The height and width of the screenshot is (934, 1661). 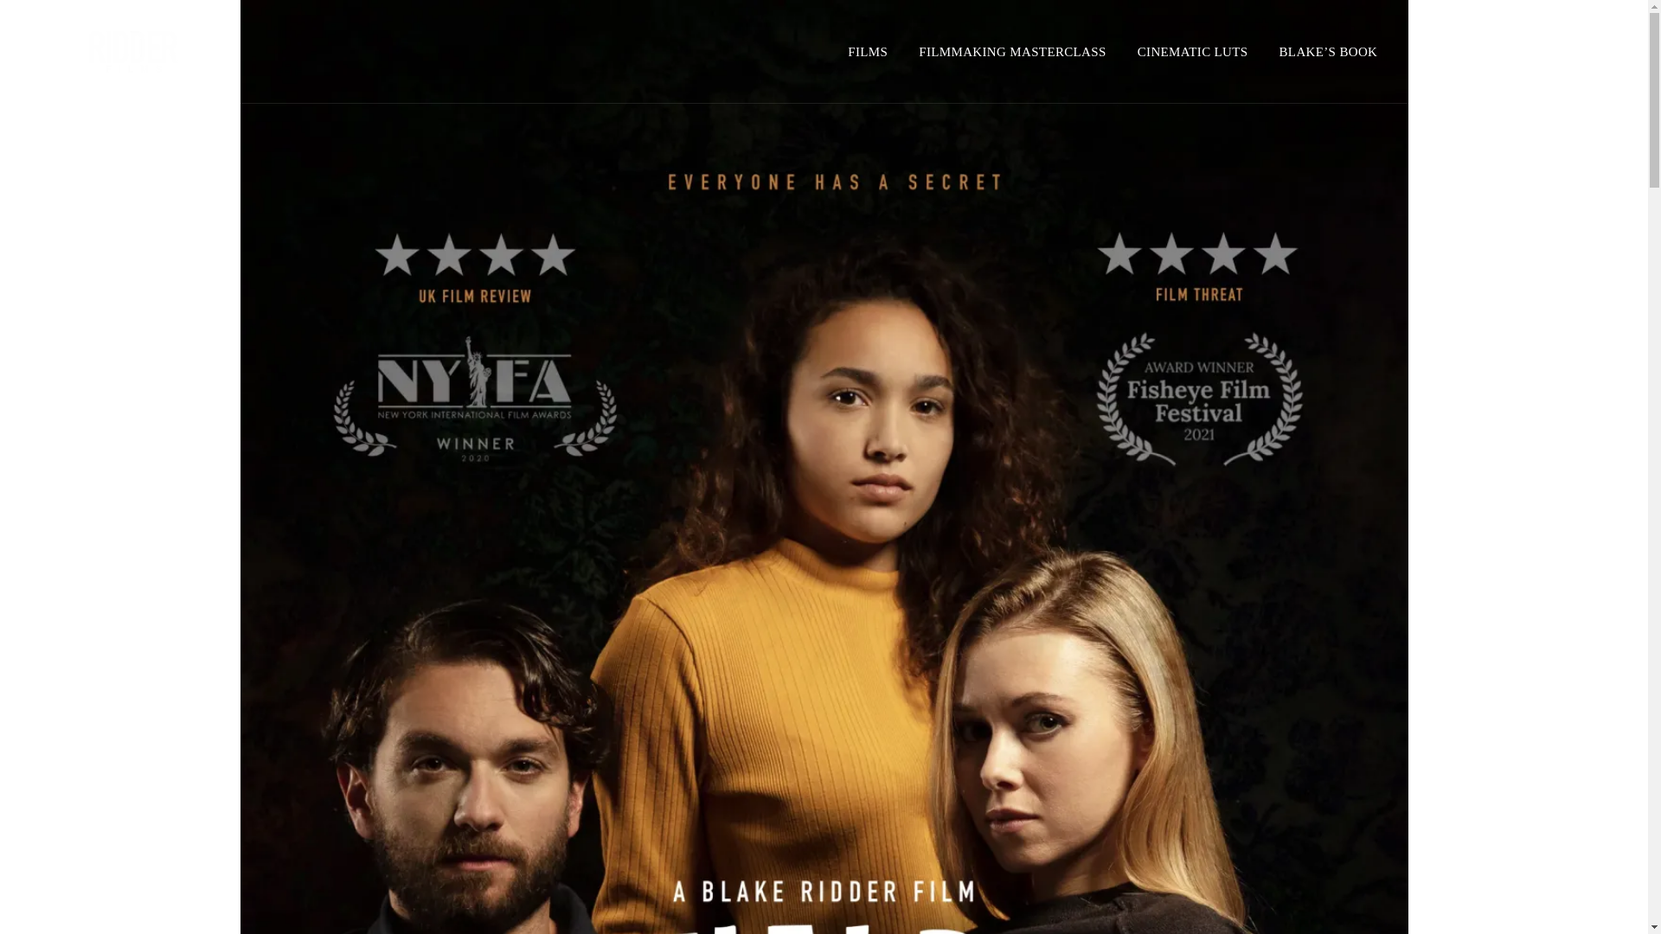 What do you see at coordinates (867, 52) in the screenshot?
I see `FILMS` at bounding box center [867, 52].